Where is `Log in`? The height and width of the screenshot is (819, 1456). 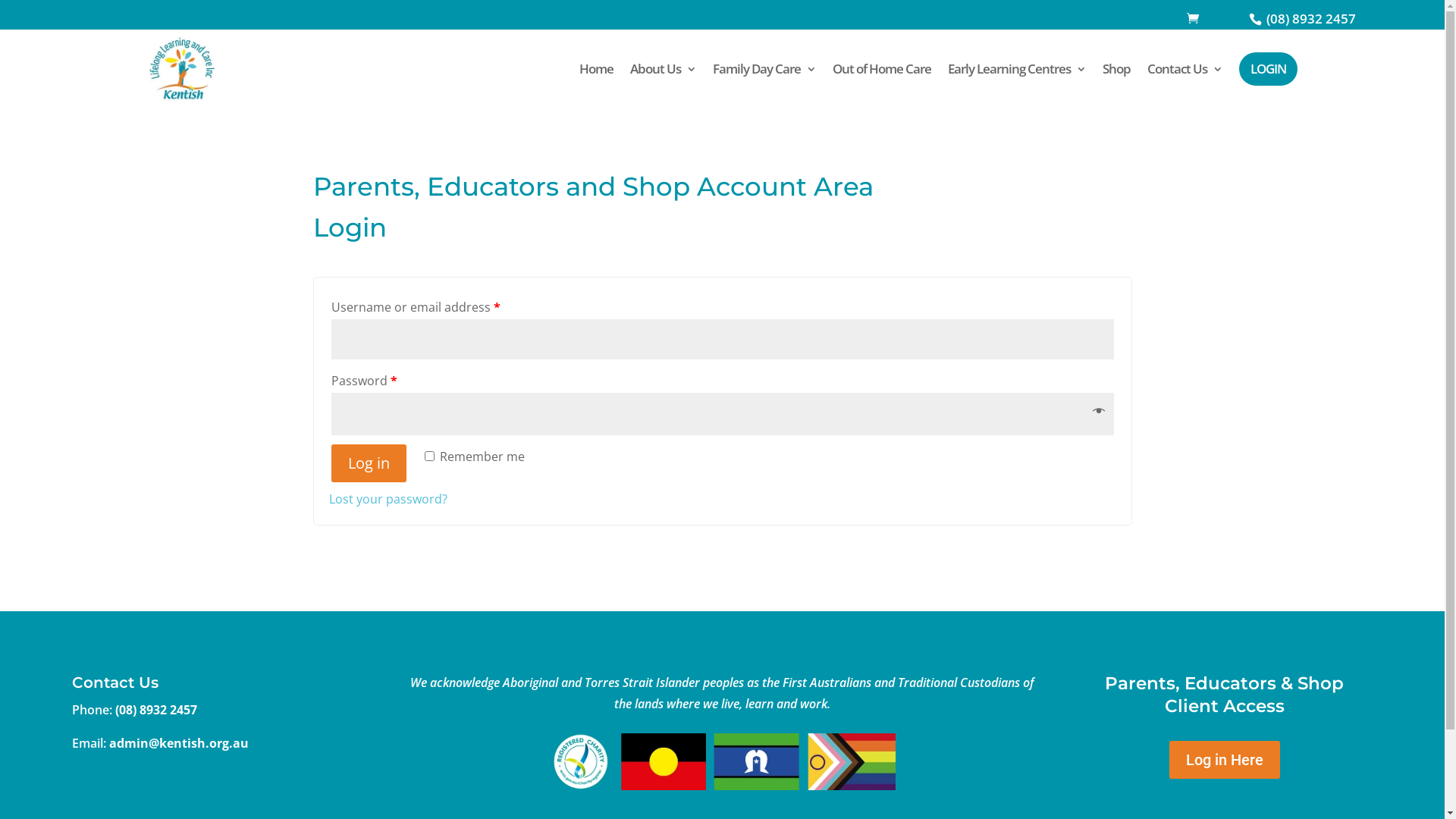 Log in is located at coordinates (369, 463).